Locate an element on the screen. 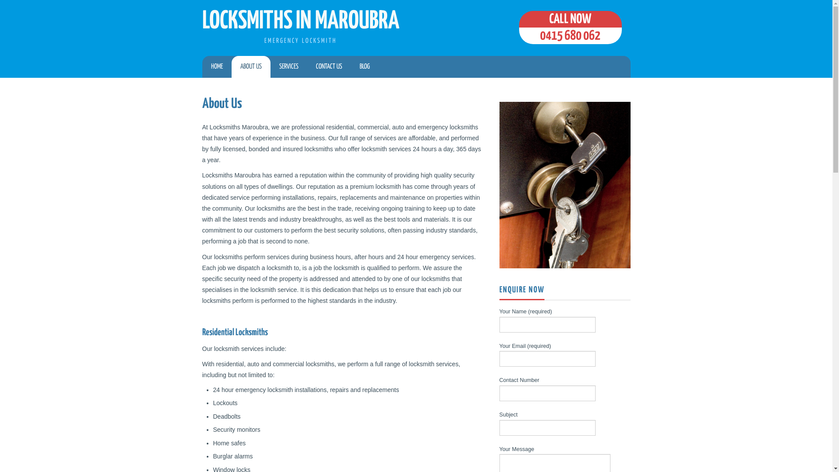  SERVICES is located at coordinates (288, 67).